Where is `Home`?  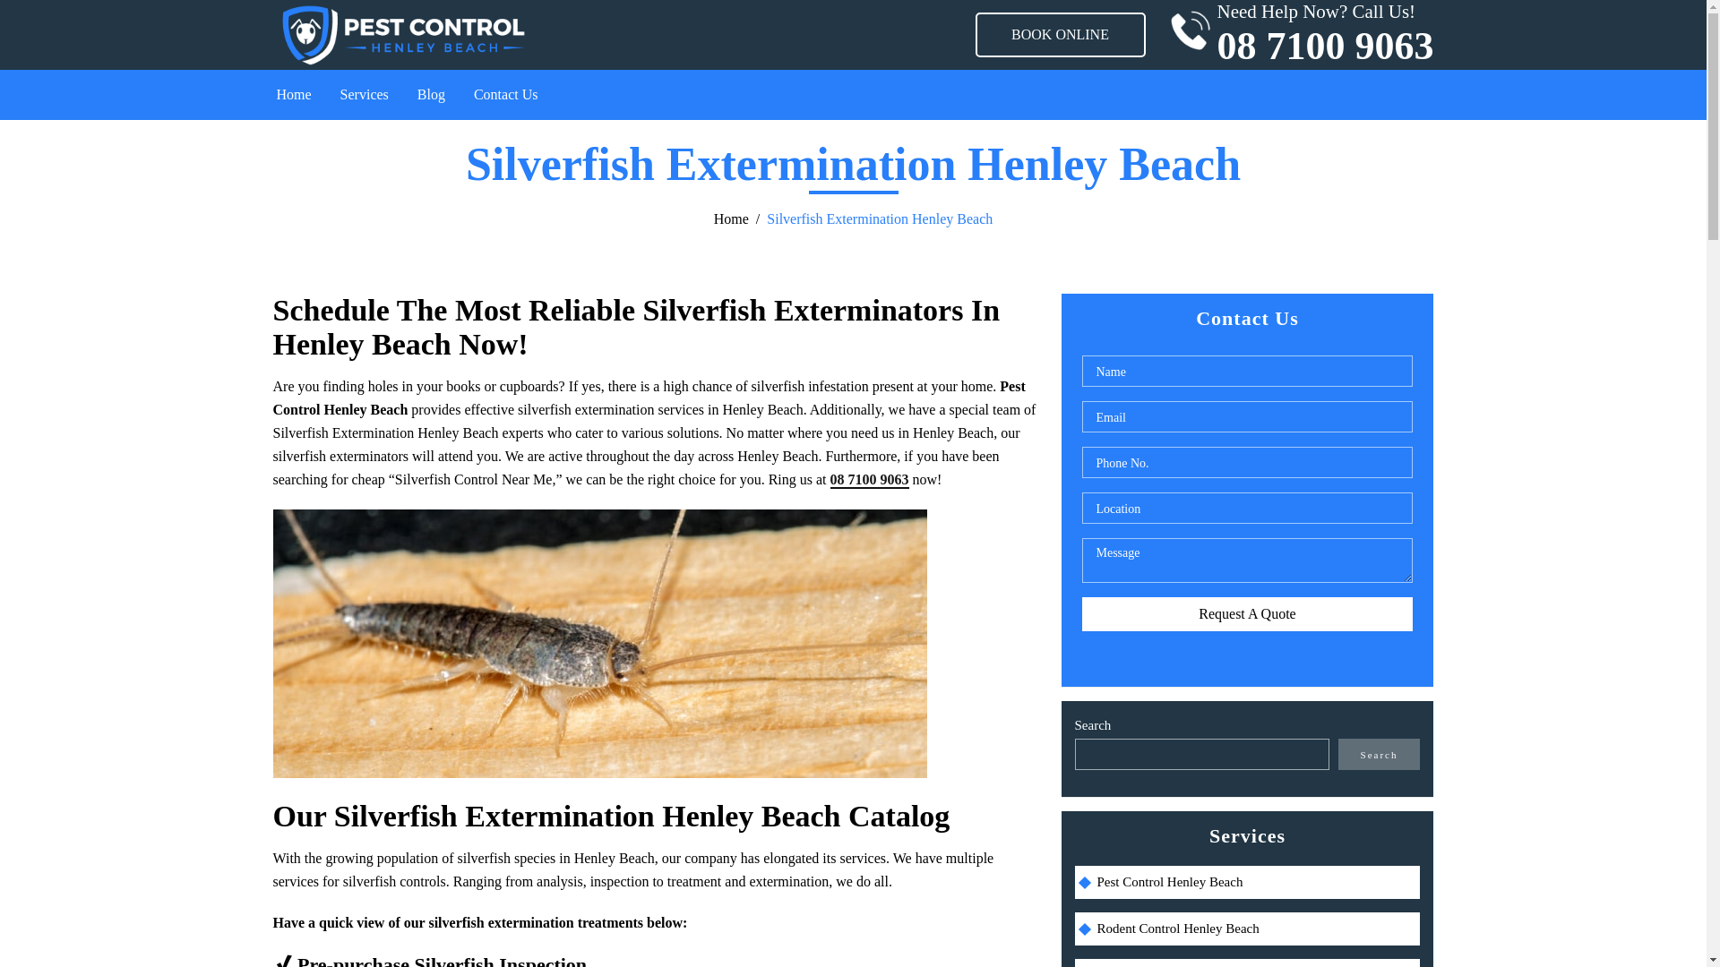
Home is located at coordinates (294, 94).